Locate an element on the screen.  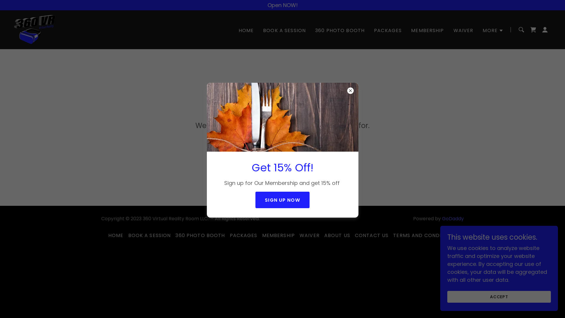
PACKAGES is located at coordinates (388, 31).